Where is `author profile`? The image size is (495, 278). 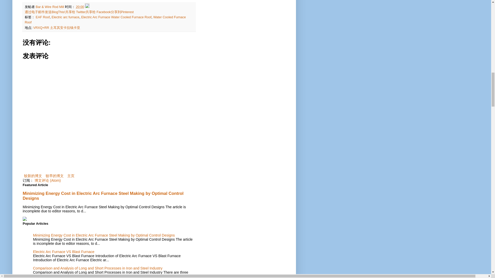
author profile is located at coordinates (50, 7).